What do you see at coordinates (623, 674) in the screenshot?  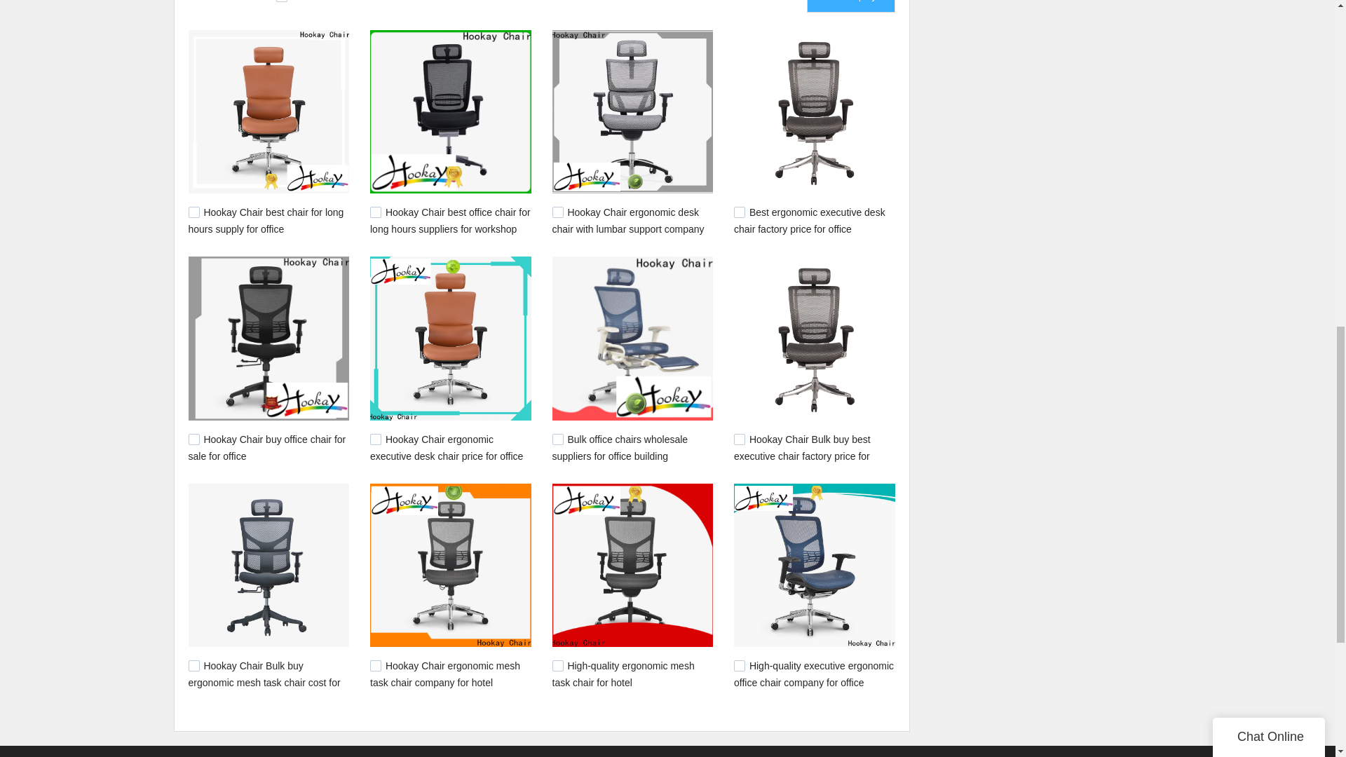 I see `High-quality ergonomic mesh task chair for hotel` at bounding box center [623, 674].